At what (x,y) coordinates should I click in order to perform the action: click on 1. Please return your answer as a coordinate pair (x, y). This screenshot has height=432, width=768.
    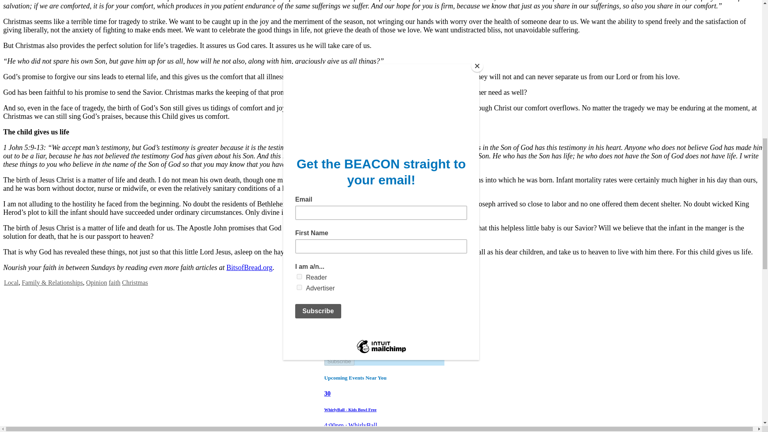
    Looking at the image, I should click on (344, 340).